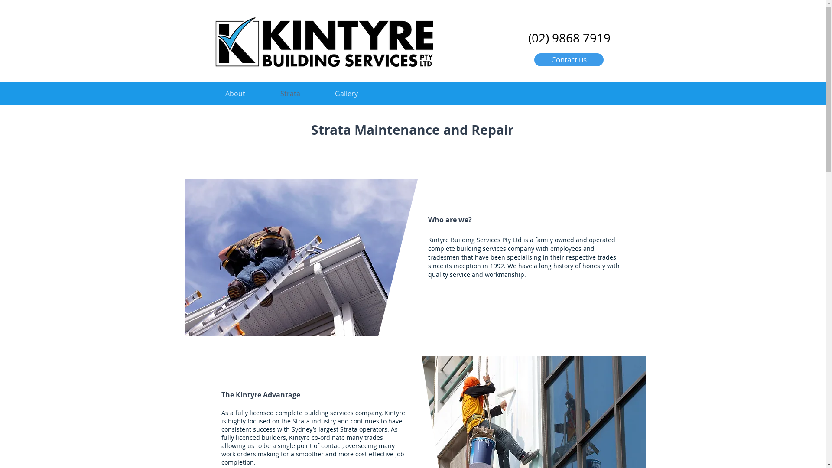 The width and height of the screenshot is (832, 468). I want to click on About, so click(236, 94).